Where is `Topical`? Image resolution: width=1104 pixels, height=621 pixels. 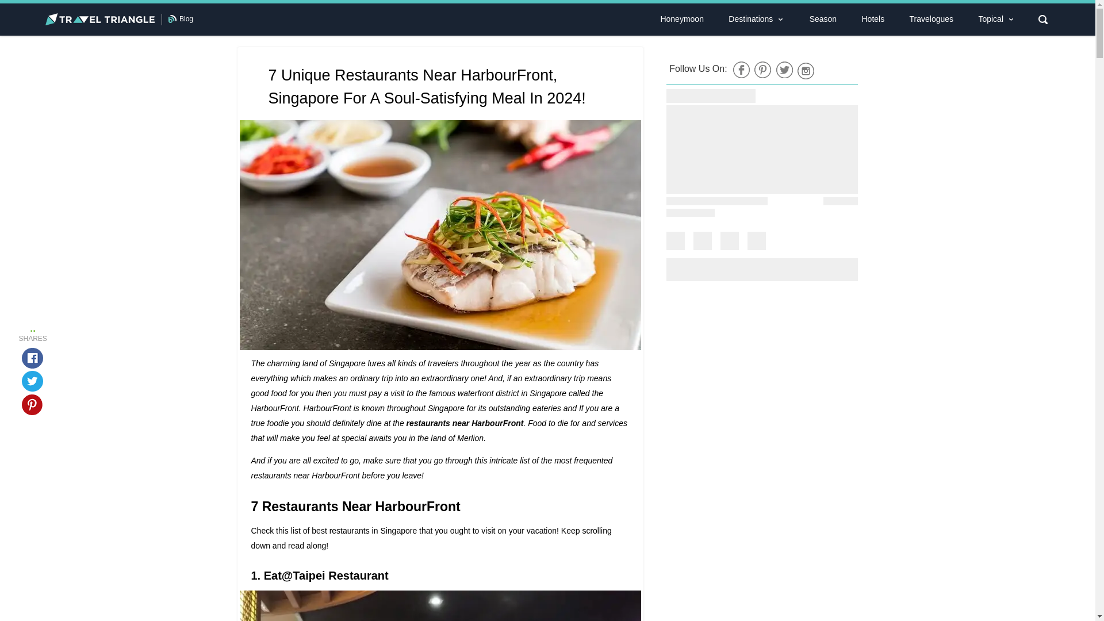
Topical is located at coordinates (990, 19).